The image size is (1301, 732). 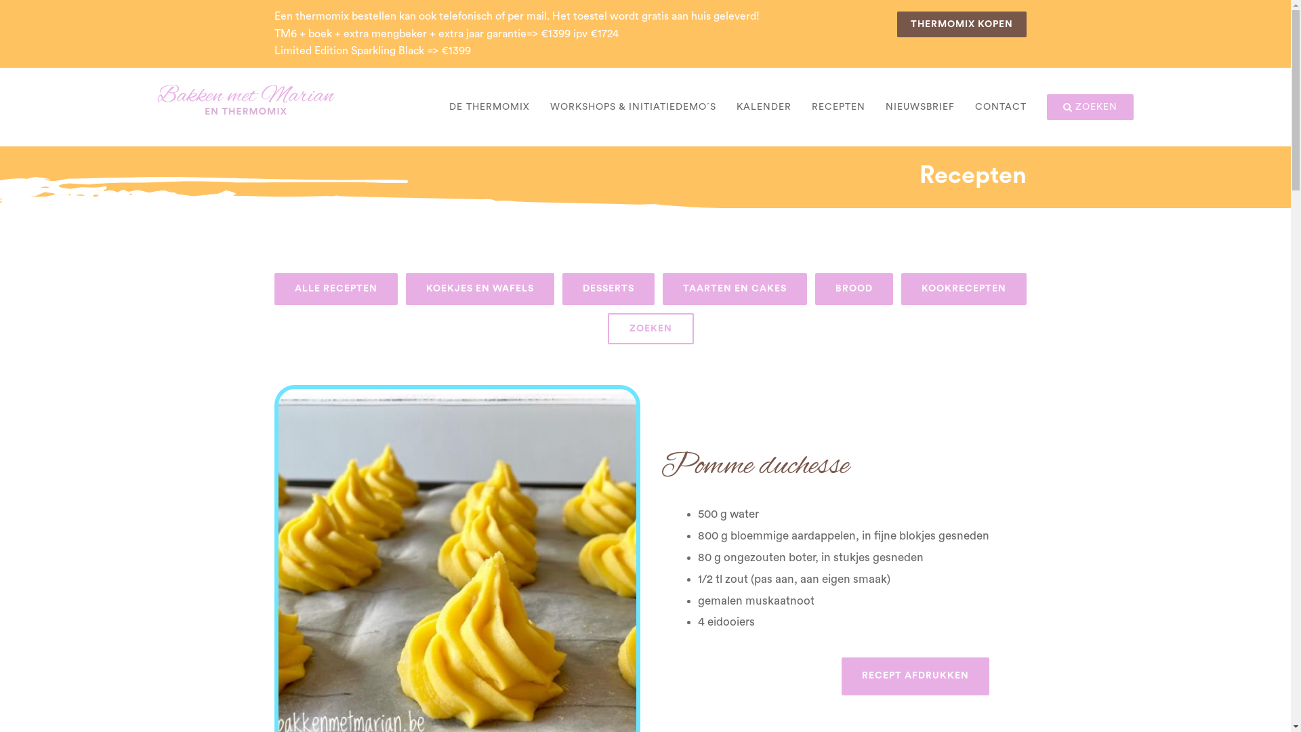 What do you see at coordinates (1001, 107) in the screenshot?
I see `CONTACT` at bounding box center [1001, 107].